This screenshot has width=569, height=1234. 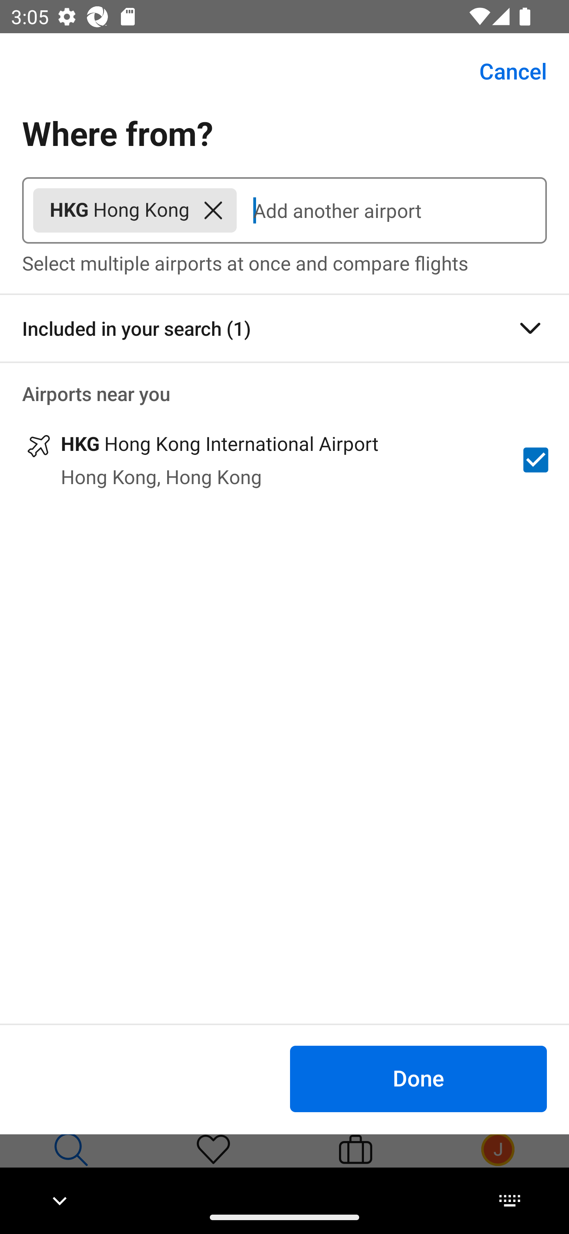 What do you see at coordinates (504, 71) in the screenshot?
I see `Cancel` at bounding box center [504, 71].